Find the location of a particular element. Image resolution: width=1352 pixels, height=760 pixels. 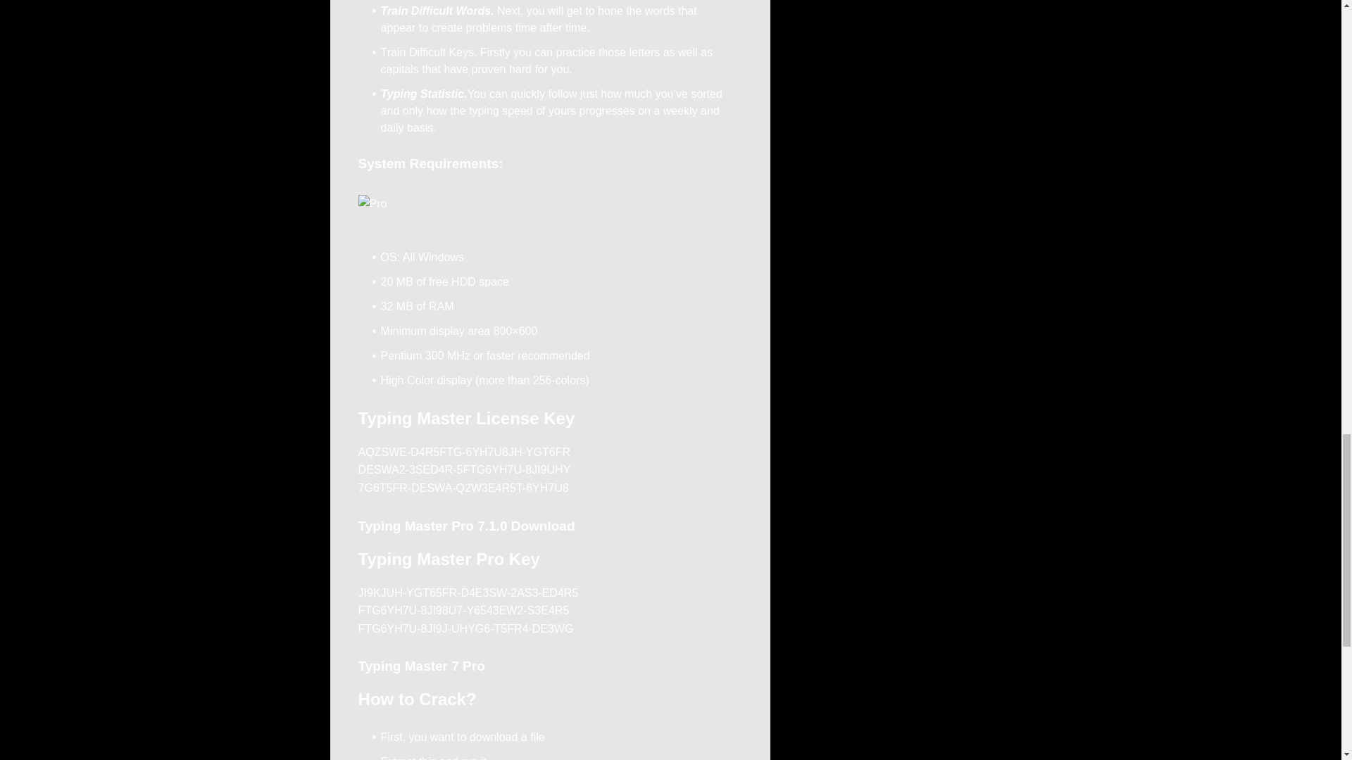

Pro is located at coordinates (372, 204).